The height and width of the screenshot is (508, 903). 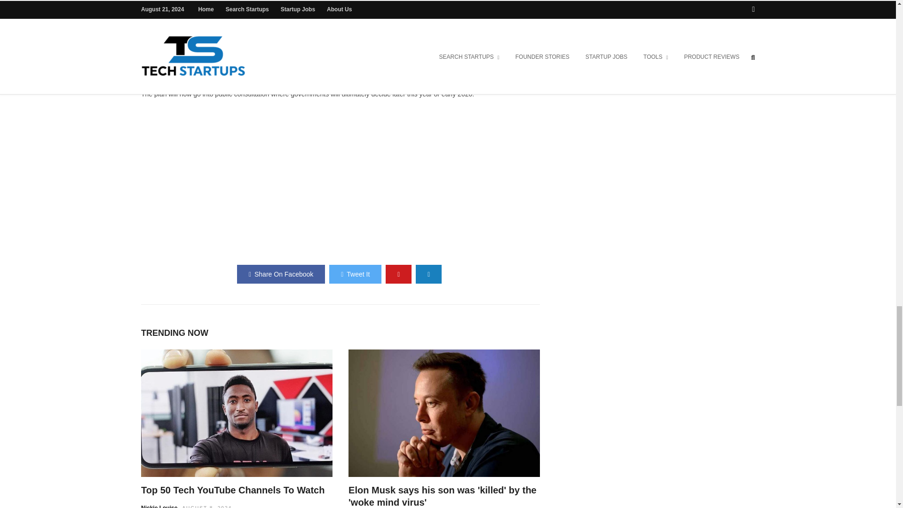 What do you see at coordinates (355, 274) in the screenshot?
I see `Tweet It` at bounding box center [355, 274].